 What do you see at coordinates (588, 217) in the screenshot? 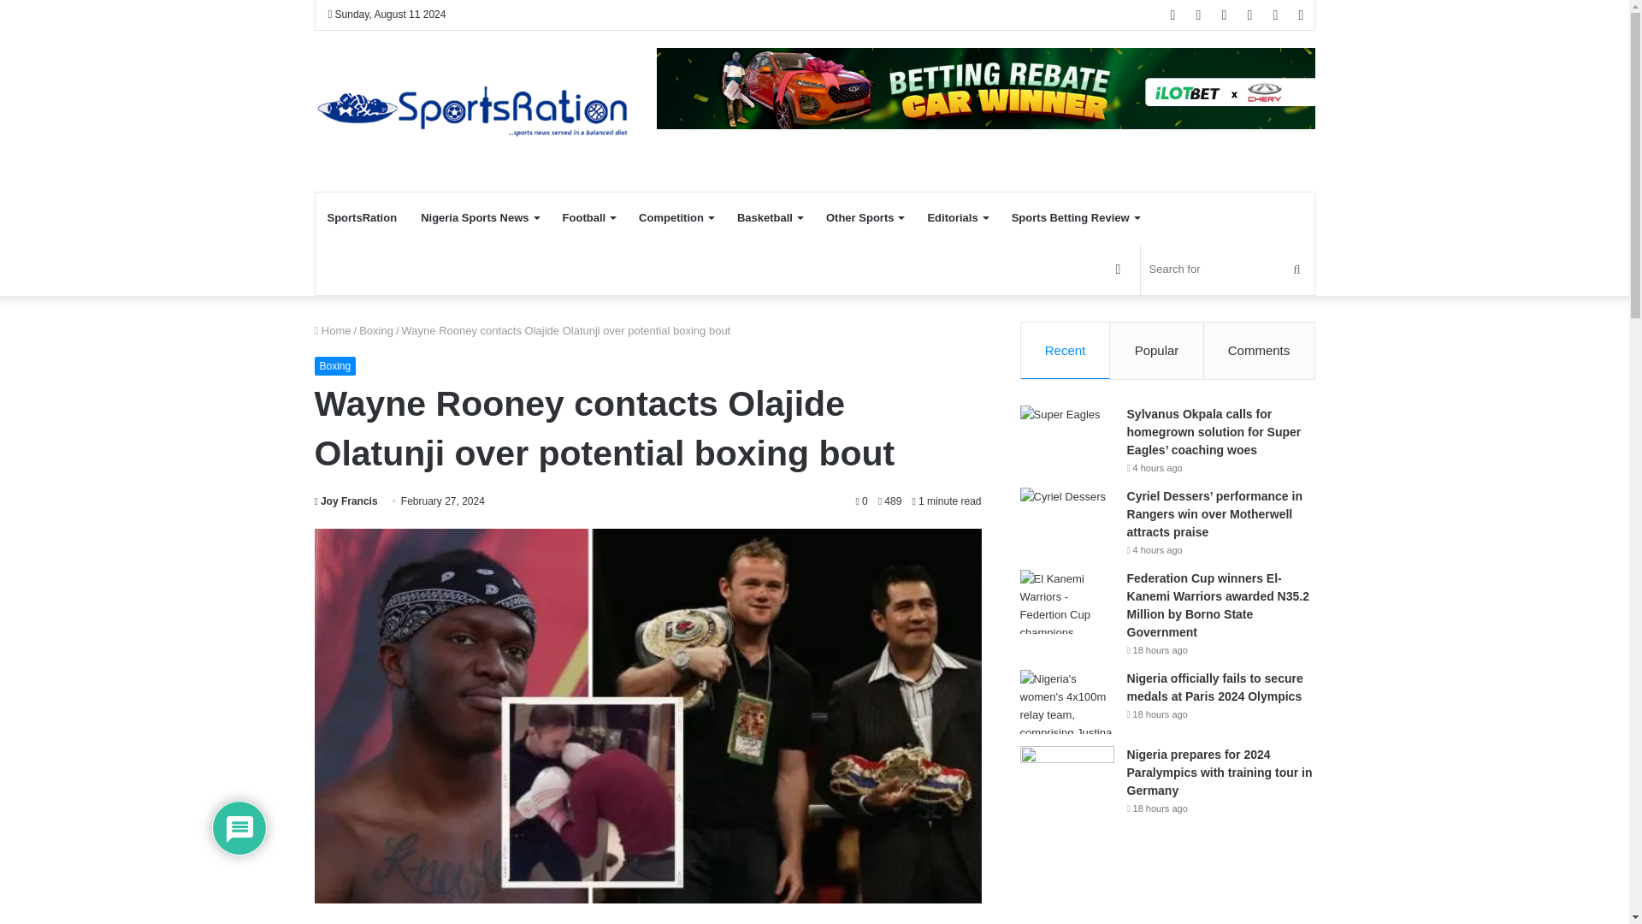
I see `Football` at bounding box center [588, 217].